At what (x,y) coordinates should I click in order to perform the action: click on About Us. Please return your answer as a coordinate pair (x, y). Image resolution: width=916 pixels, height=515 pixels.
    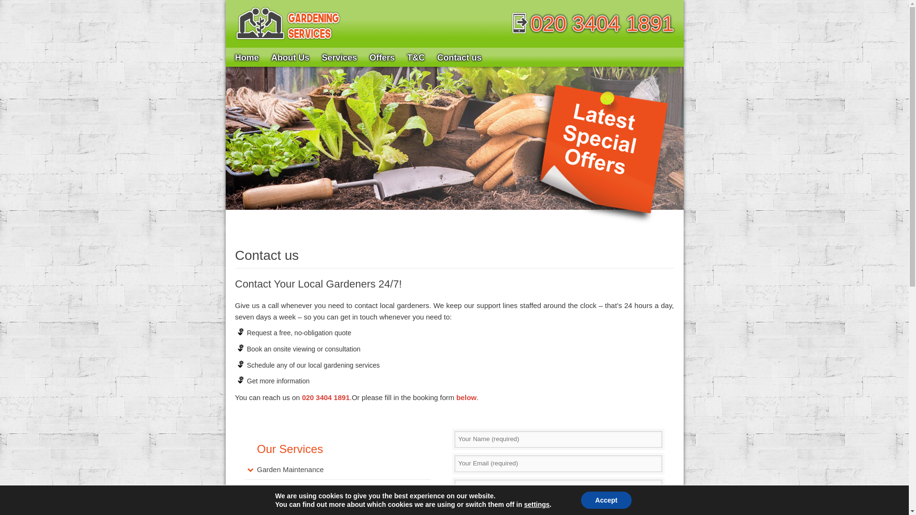
    Looking at the image, I should click on (291, 57).